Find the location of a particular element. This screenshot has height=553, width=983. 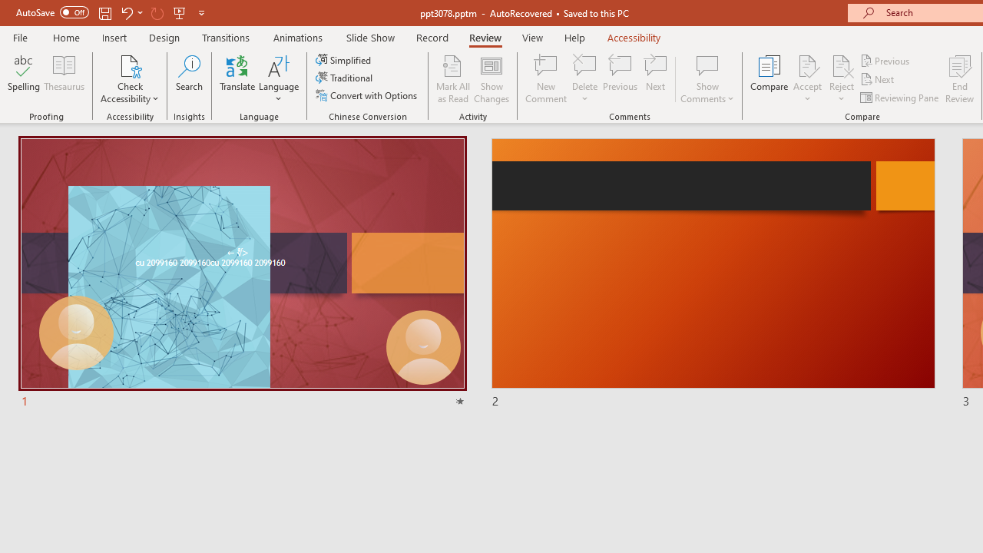

Undo is located at coordinates (126, 12).